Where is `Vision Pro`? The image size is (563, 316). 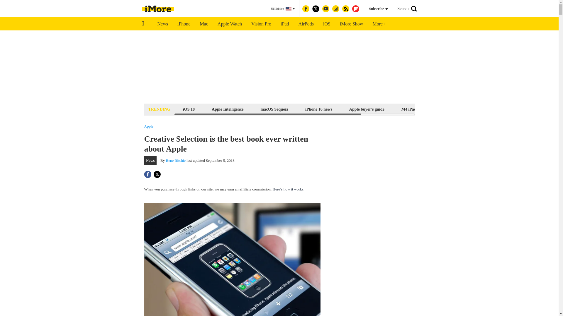 Vision Pro is located at coordinates (261, 24).